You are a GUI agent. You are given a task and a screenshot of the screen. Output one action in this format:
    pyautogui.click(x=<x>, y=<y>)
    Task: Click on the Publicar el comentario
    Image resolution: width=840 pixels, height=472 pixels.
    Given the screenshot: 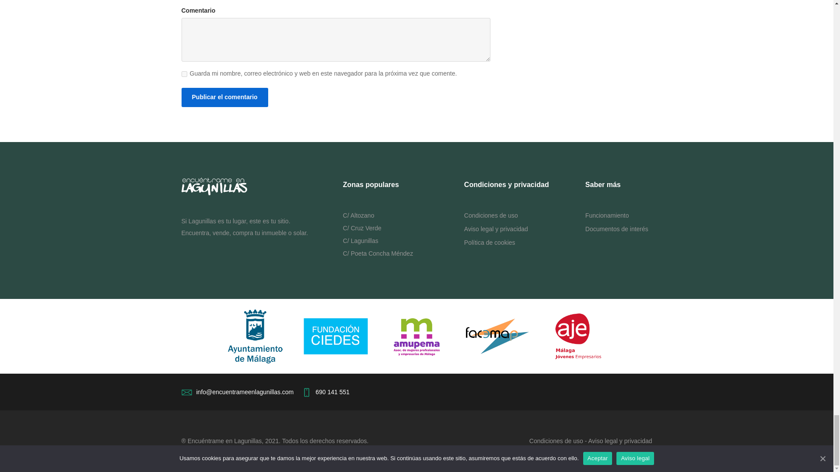 What is the action you would take?
    pyautogui.click(x=224, y=97)
    